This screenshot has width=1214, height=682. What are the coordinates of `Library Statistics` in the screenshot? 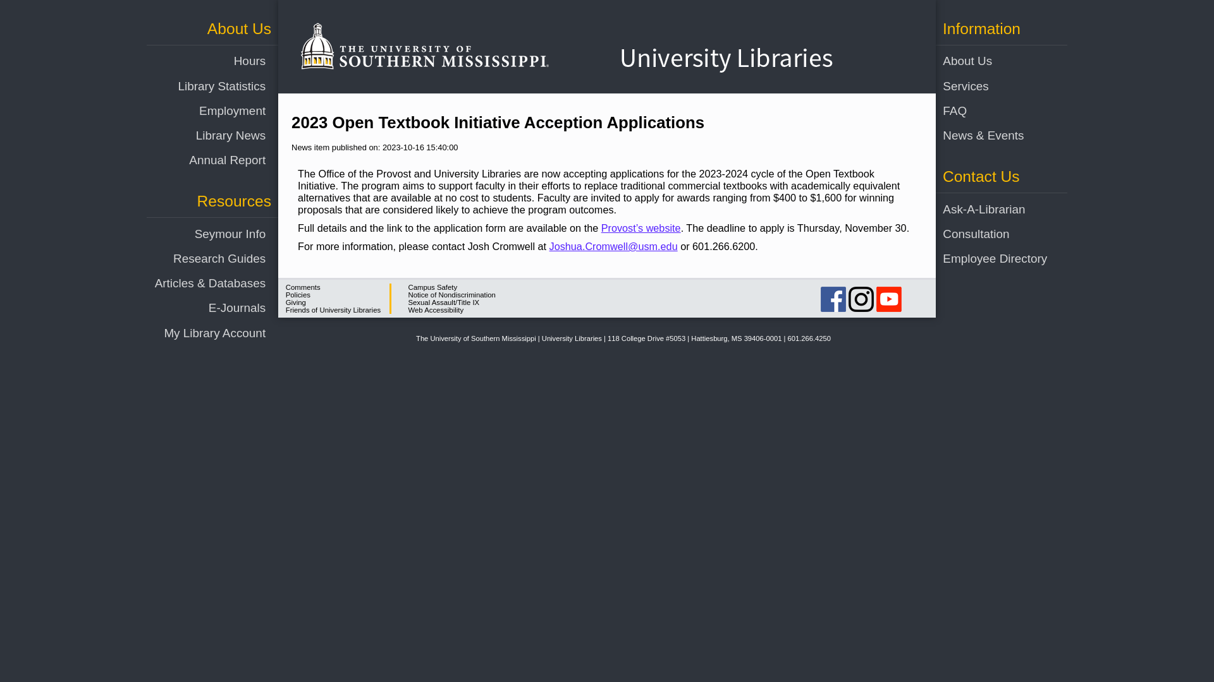 It's located at (202, 86).